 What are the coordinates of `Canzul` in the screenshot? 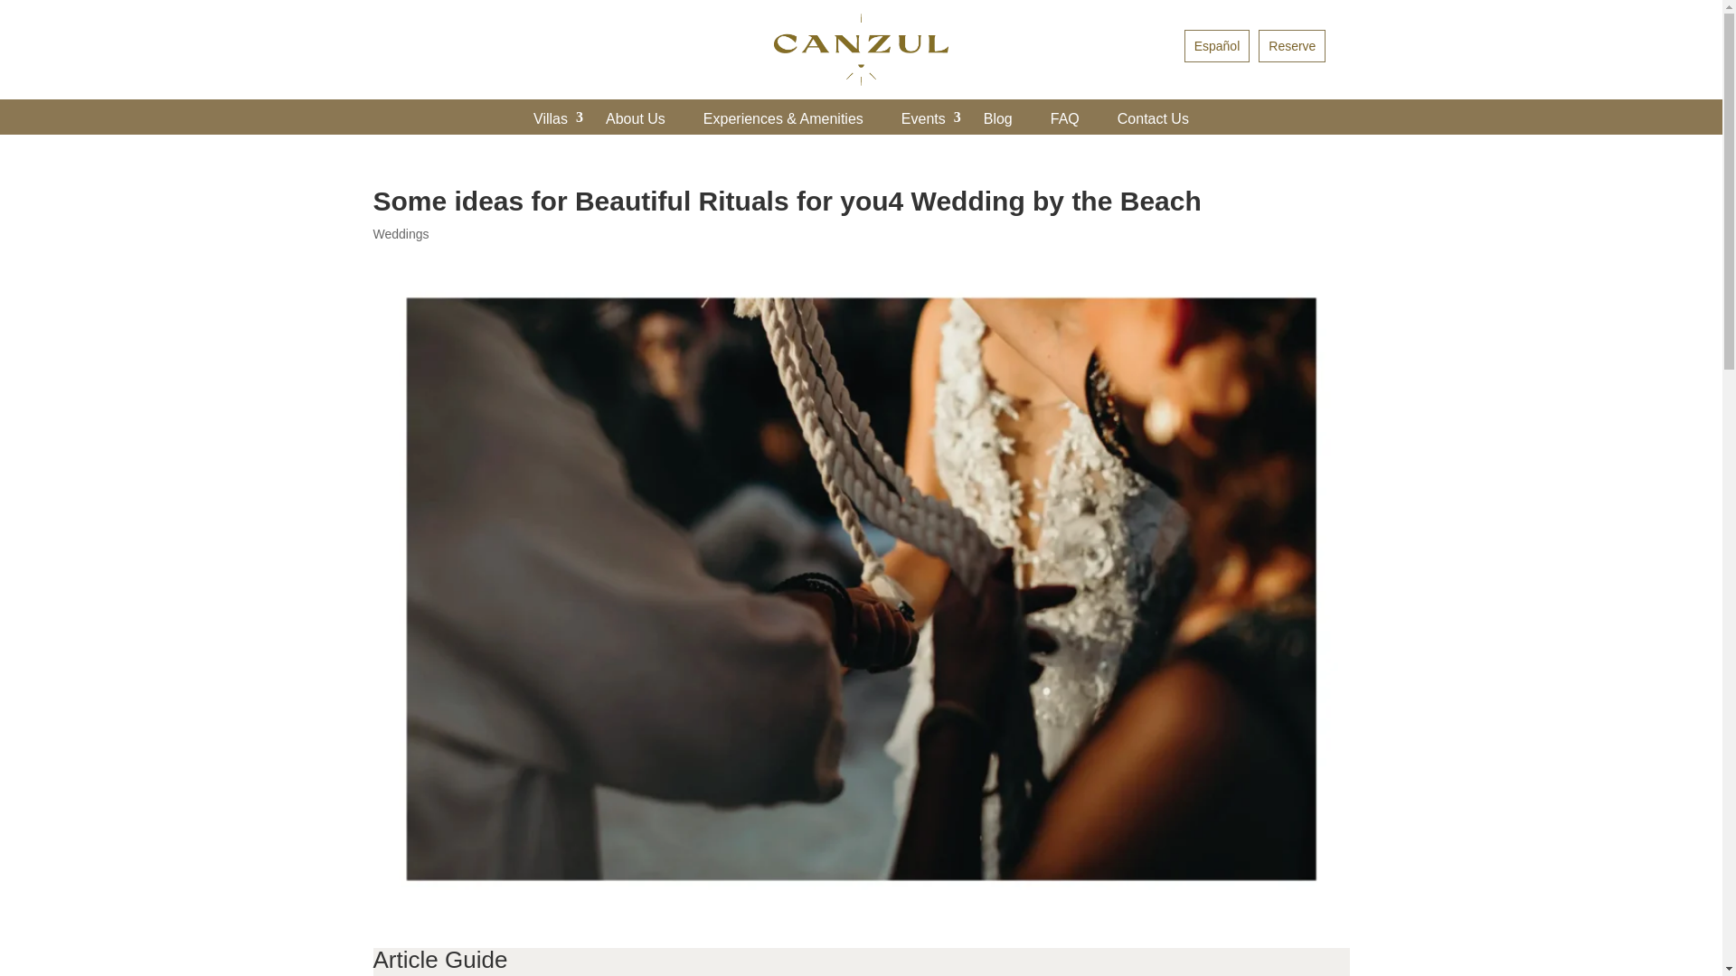 It's located at (861, 50).